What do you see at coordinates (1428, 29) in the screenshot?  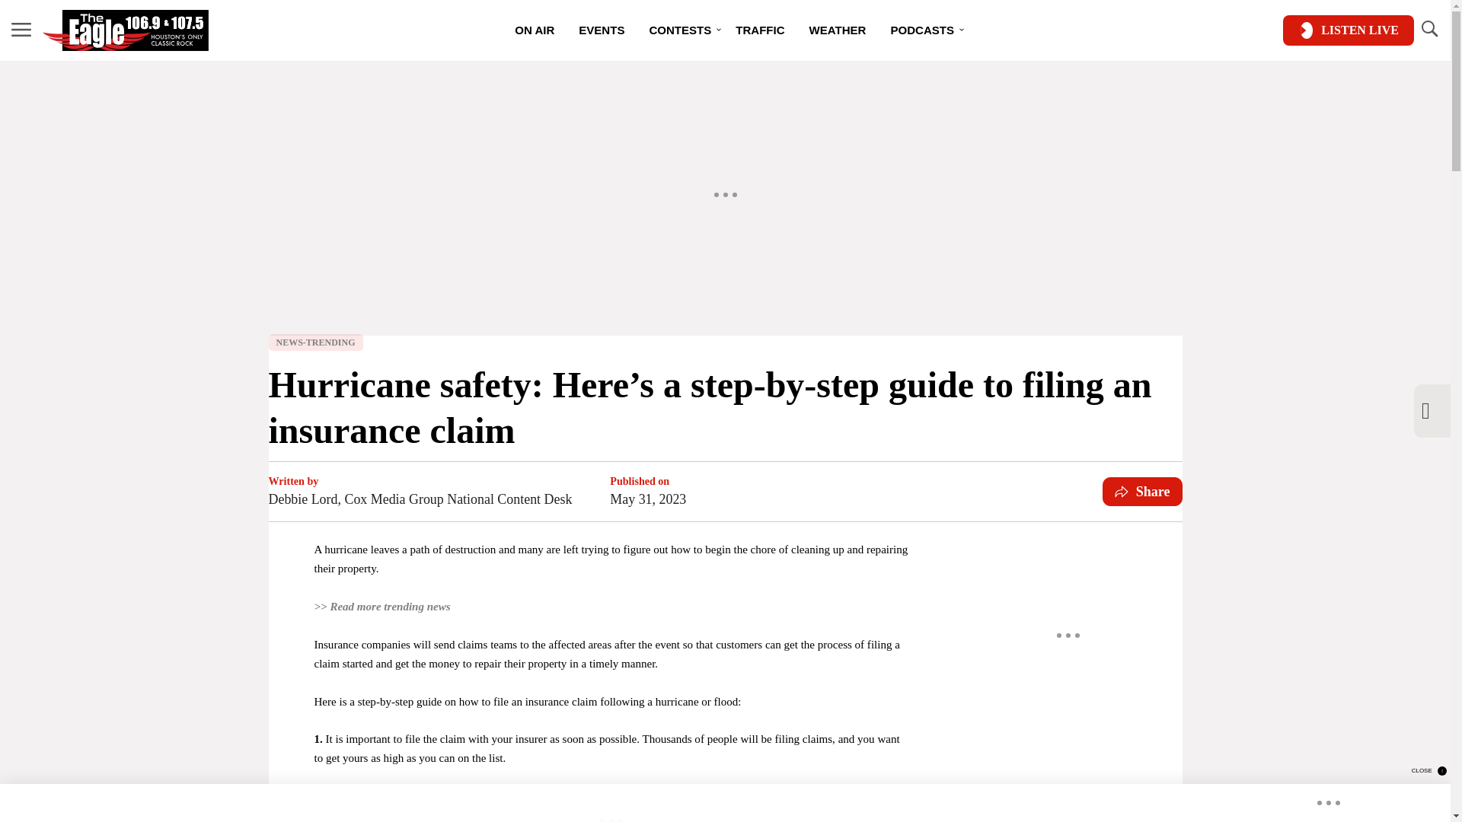 I see `TOGGLE SEARCH` at bounding box center [1428, 29].